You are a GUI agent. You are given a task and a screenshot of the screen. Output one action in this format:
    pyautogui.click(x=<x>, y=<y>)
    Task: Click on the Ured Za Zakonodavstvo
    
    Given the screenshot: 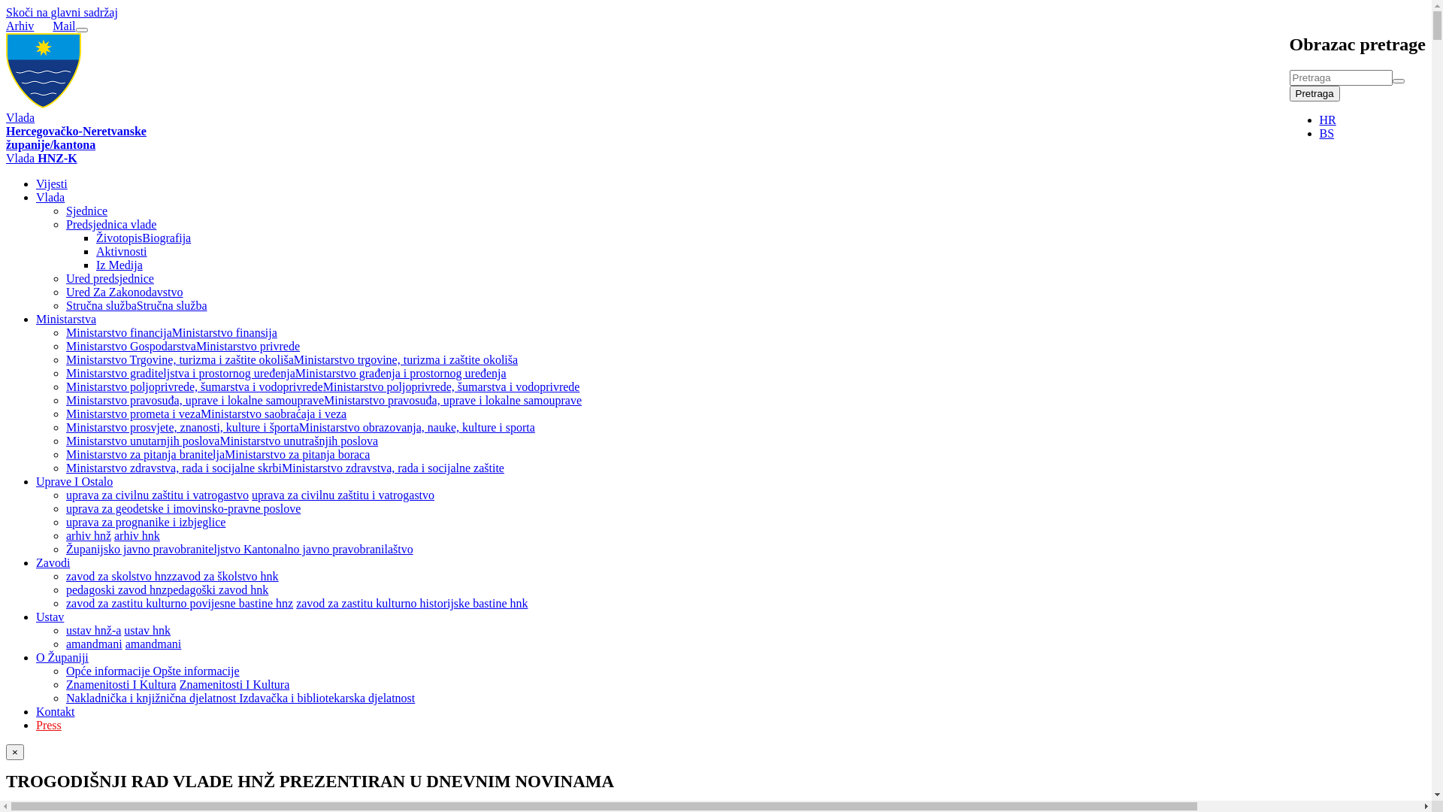 What is the action you would take?
    pyautogui.click(x=125, y=292)
    